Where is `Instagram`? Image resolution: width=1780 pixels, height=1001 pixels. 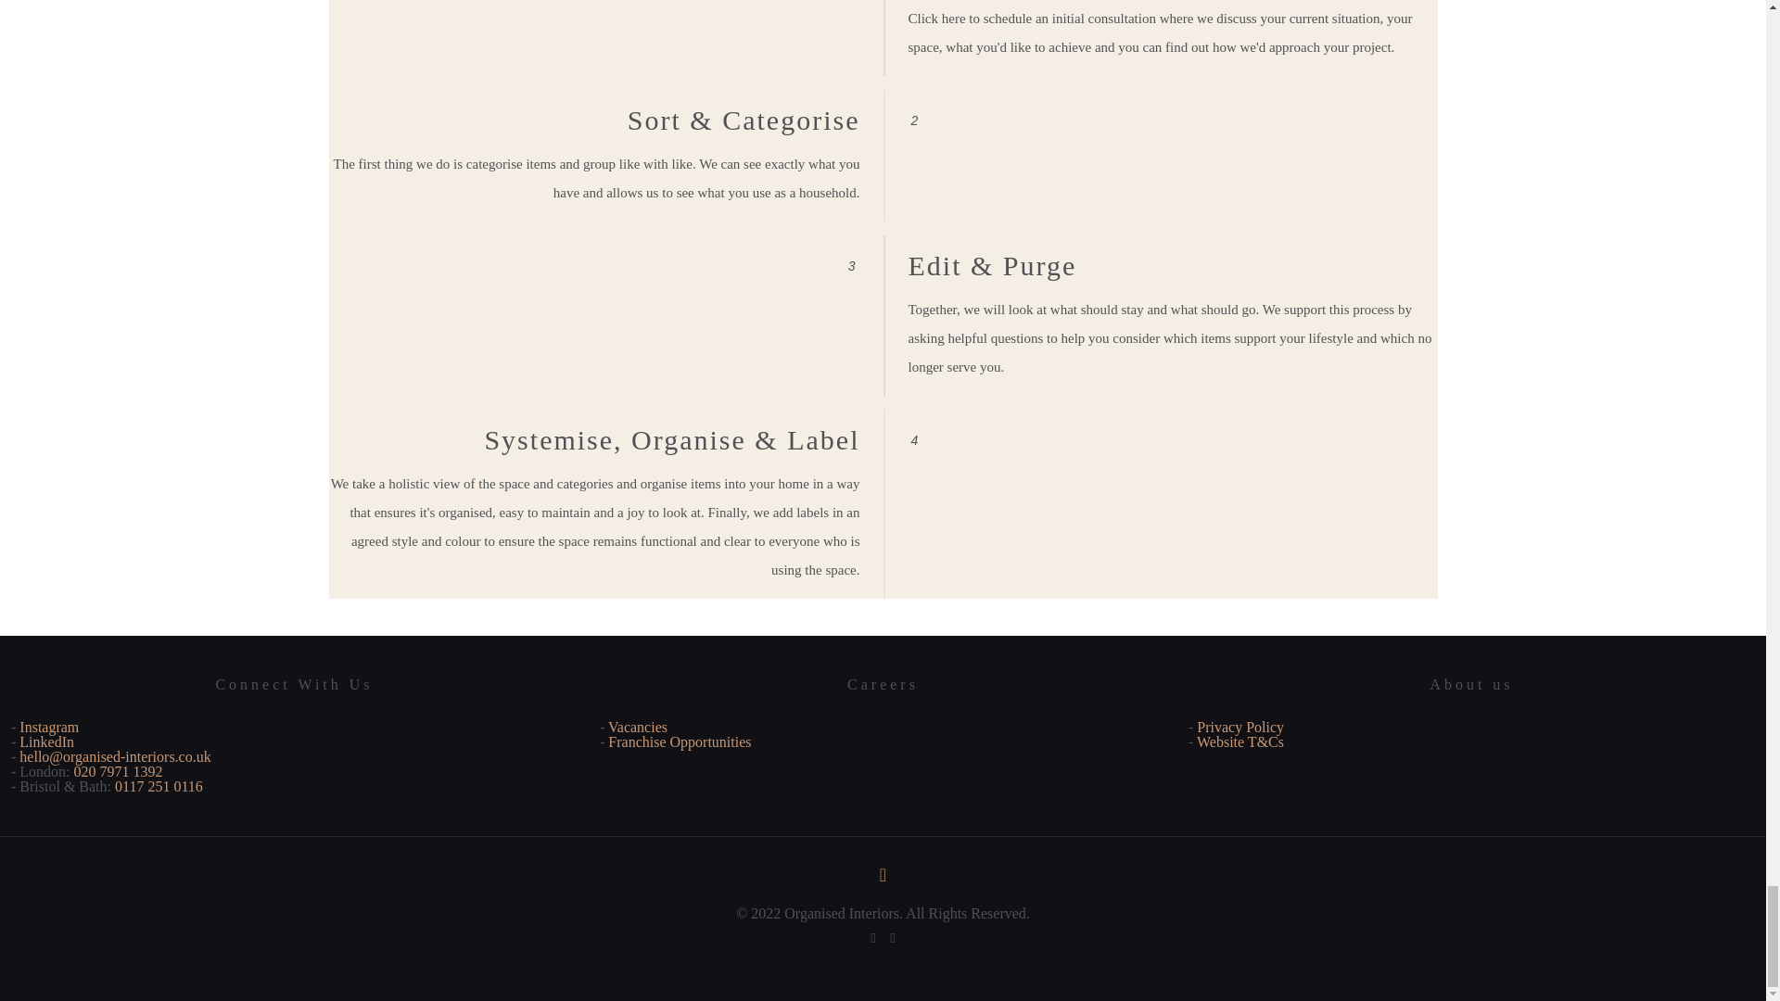 Instagram is located at coordinates (894, 938).